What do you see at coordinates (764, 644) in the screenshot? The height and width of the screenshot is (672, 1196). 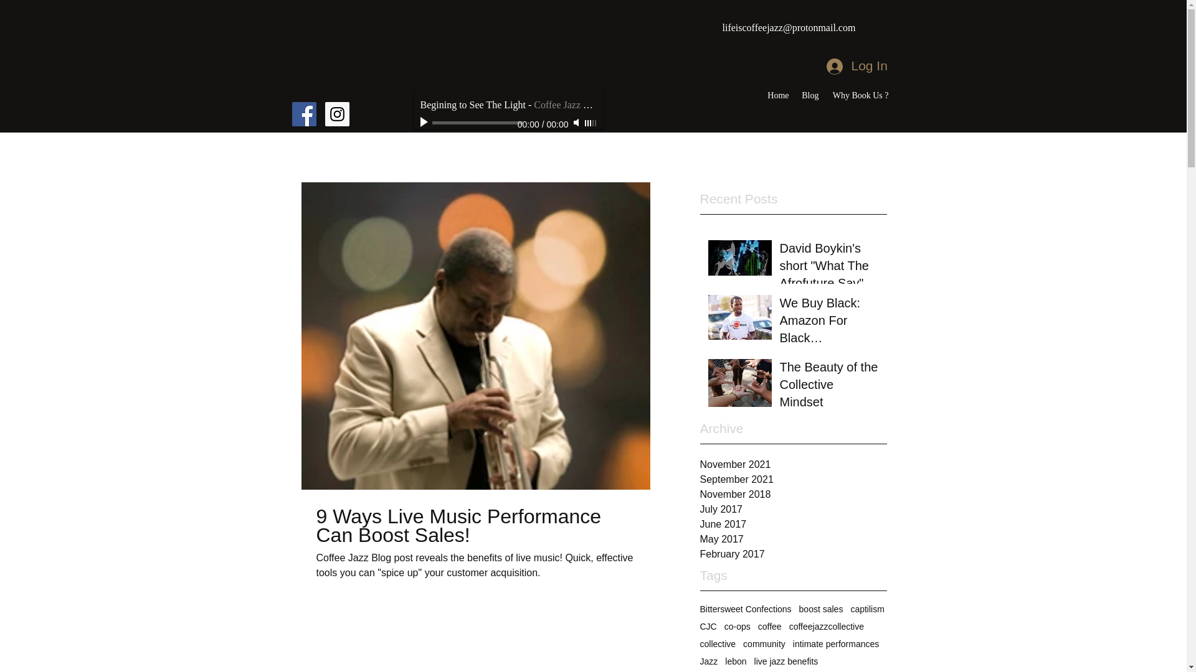 I see `community` at bounding box center [764, 644].